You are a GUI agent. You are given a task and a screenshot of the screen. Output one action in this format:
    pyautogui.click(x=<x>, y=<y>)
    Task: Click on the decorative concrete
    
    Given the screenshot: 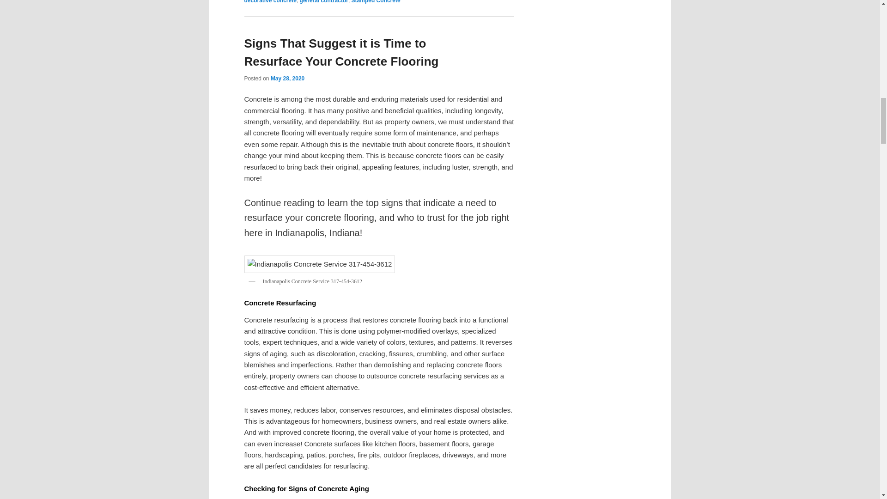 What is the action you would take?
    pyautogui.click(x=270, y=2)
    